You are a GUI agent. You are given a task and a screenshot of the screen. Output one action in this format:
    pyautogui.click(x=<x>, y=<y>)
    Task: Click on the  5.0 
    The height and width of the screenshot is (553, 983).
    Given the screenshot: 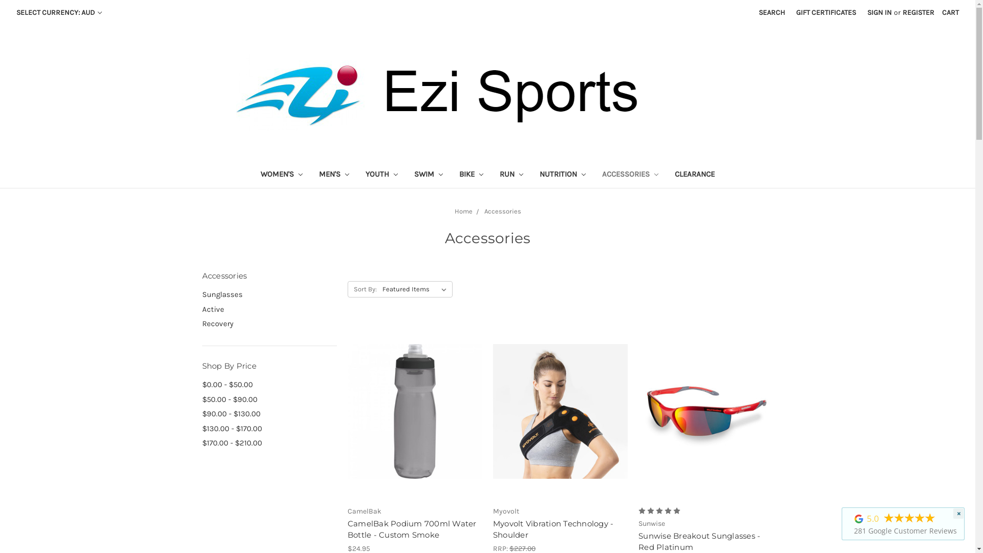 What is the action you would take?
    pyautogui.click(x=873, y=519)
    